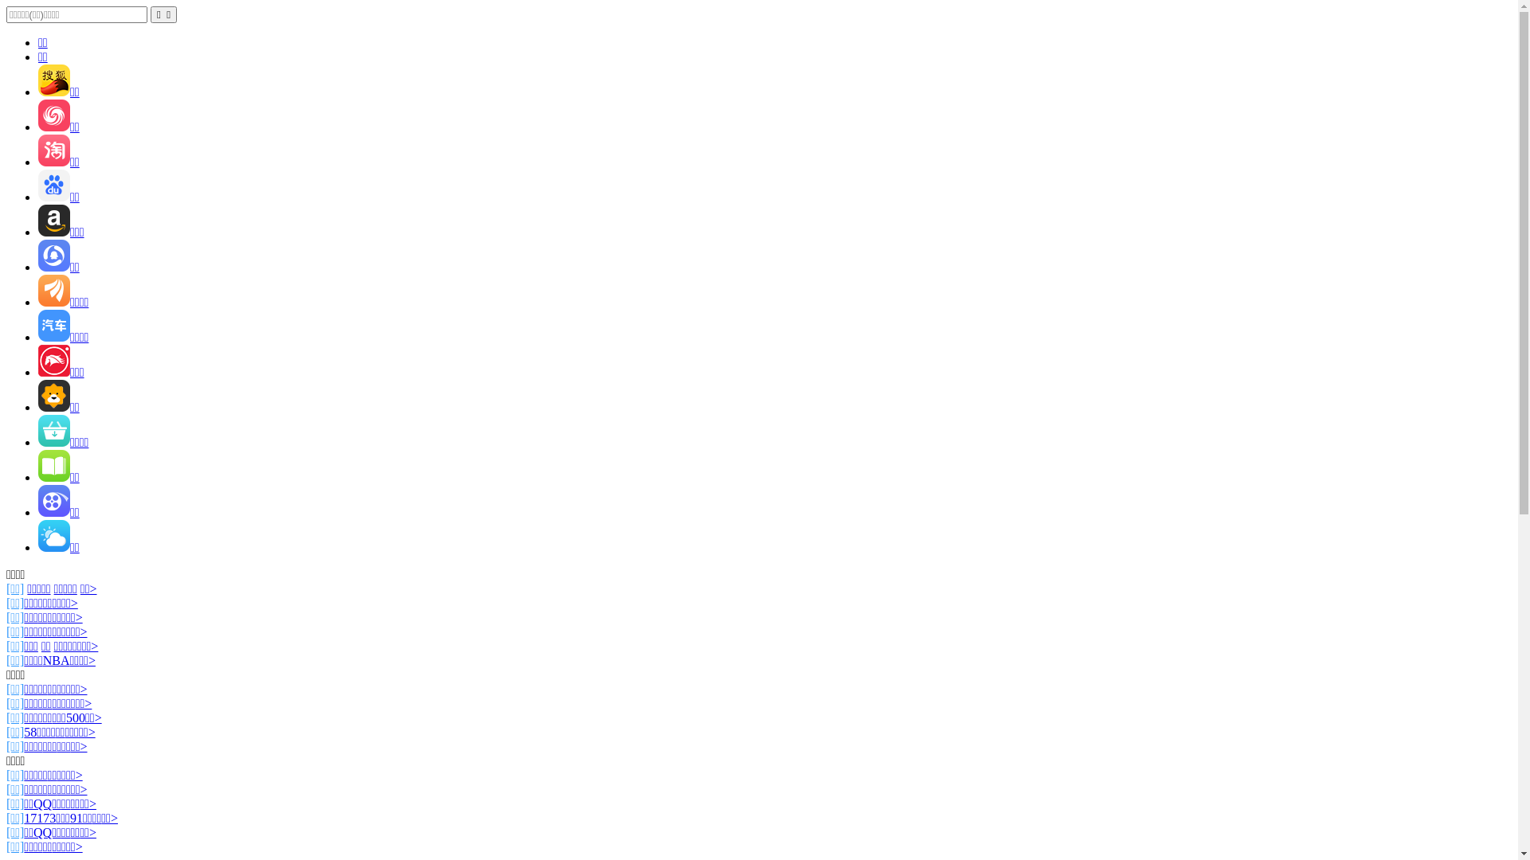 The image size is (1530, 860). What do you see at coordinates (76, 718) in the screenshot?
I see `500` at bounding box center [76, 718].